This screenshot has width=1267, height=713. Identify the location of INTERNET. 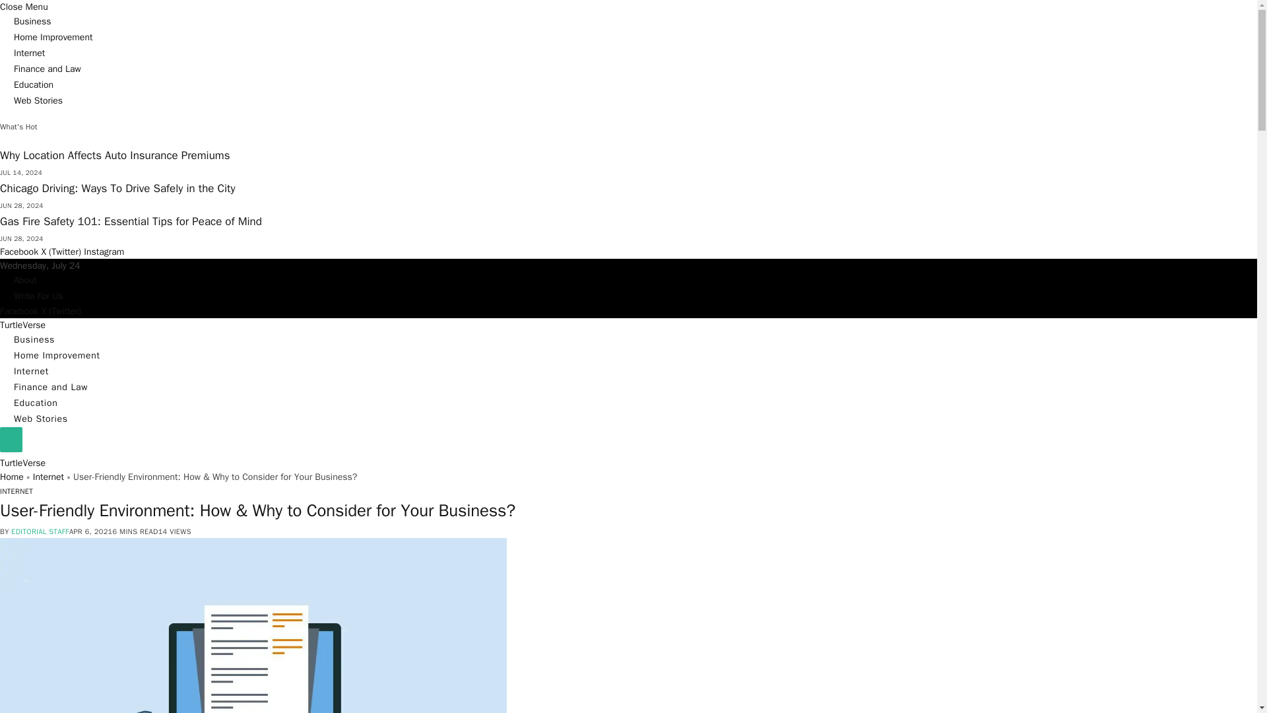
(16, 491).